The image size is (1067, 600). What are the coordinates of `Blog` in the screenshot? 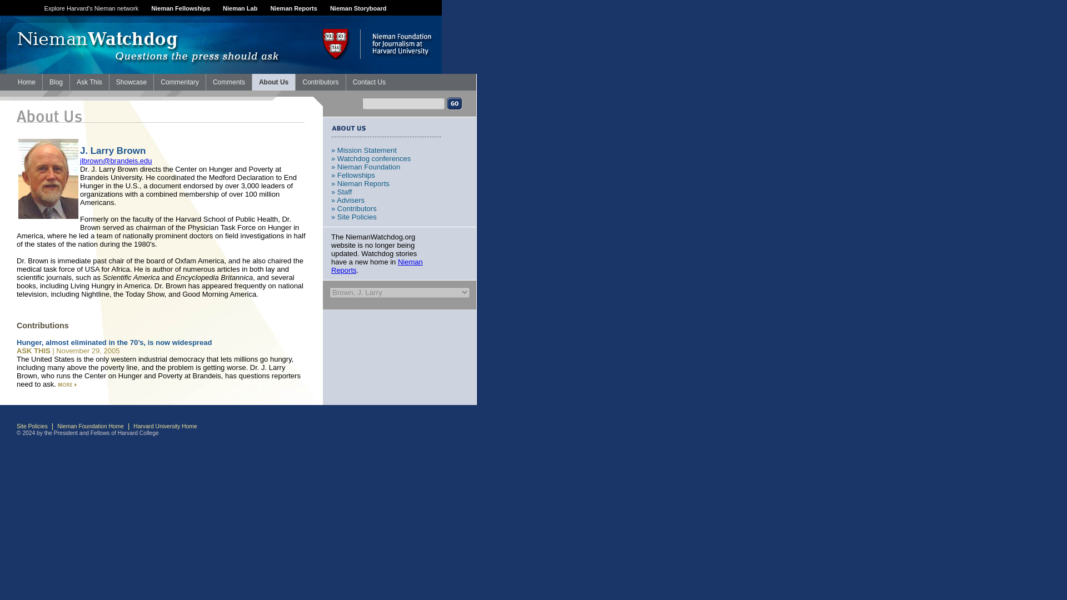 It's located at (56, 82).